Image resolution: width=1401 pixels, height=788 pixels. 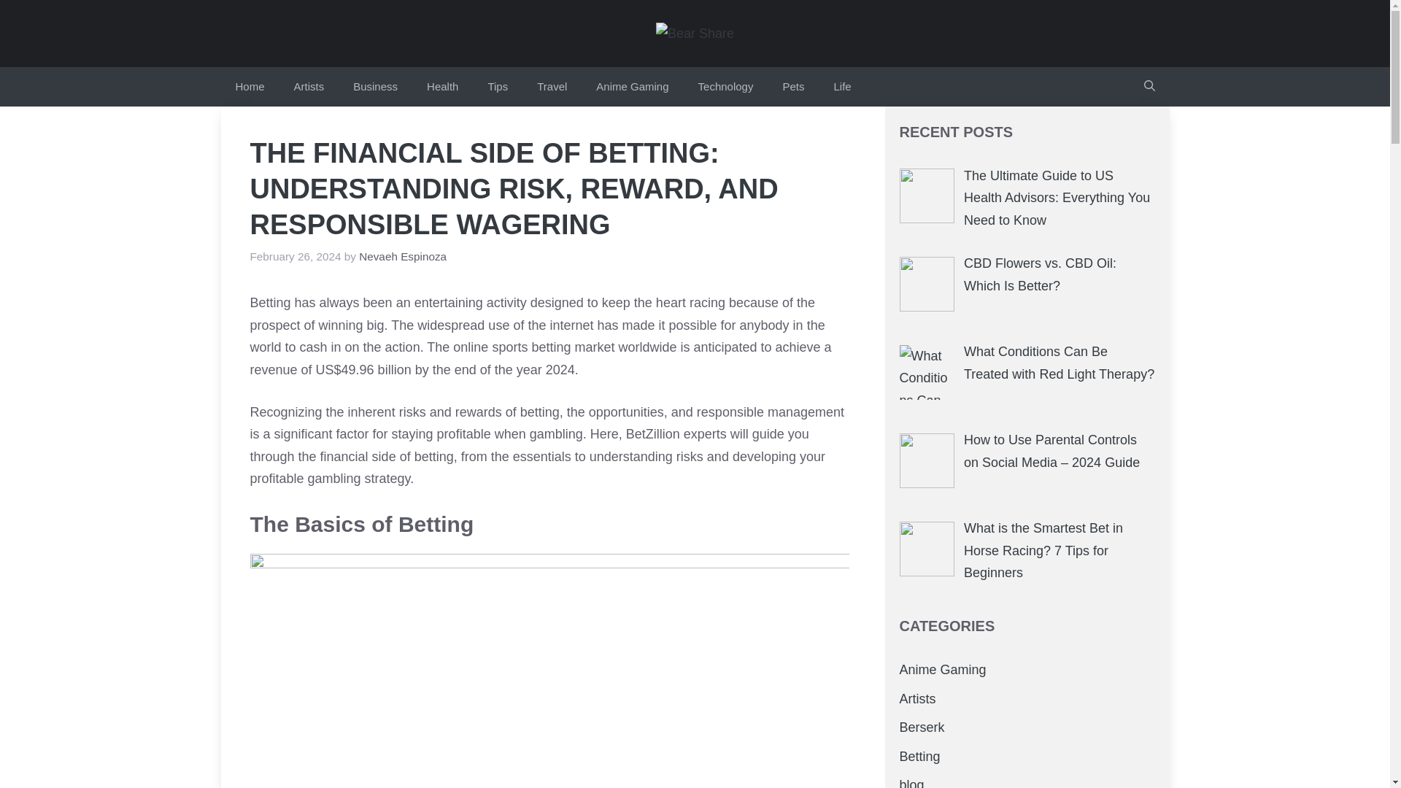 I want to click on Technology, so click(x=725, y=86).